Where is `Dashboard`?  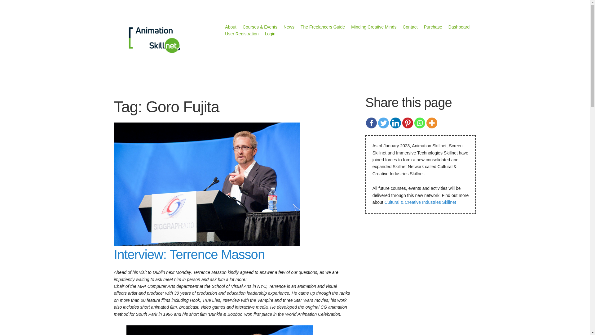 Dashboard is located at coordinates (459, 27).